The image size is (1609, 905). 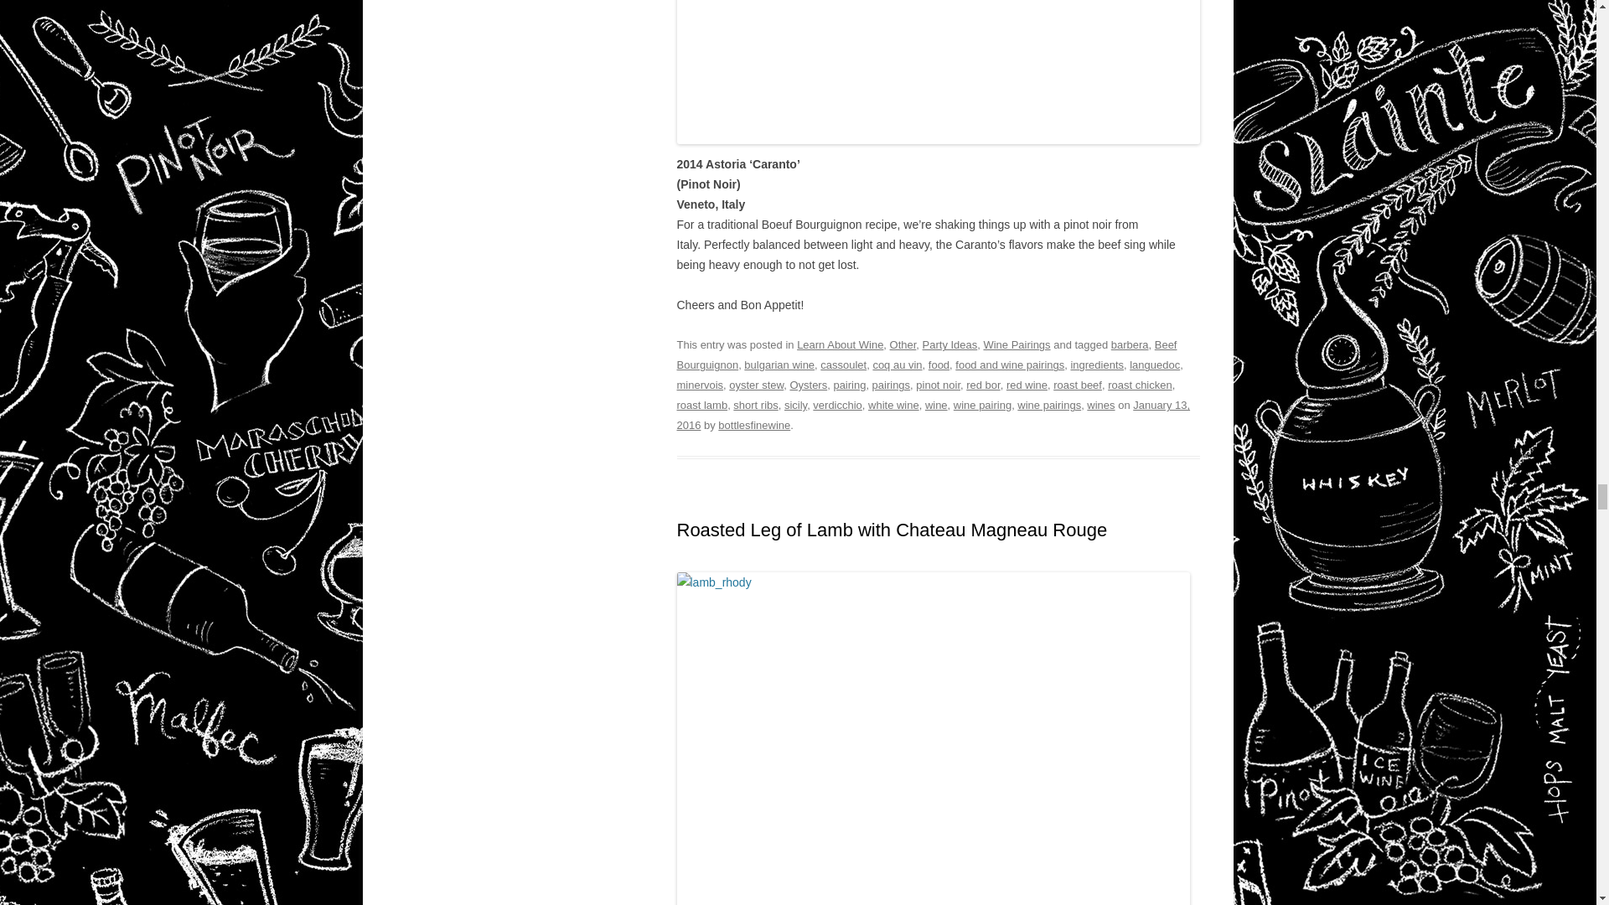 I want to click on View all posts by bottlesfinewine, so click(x=753, y=426).